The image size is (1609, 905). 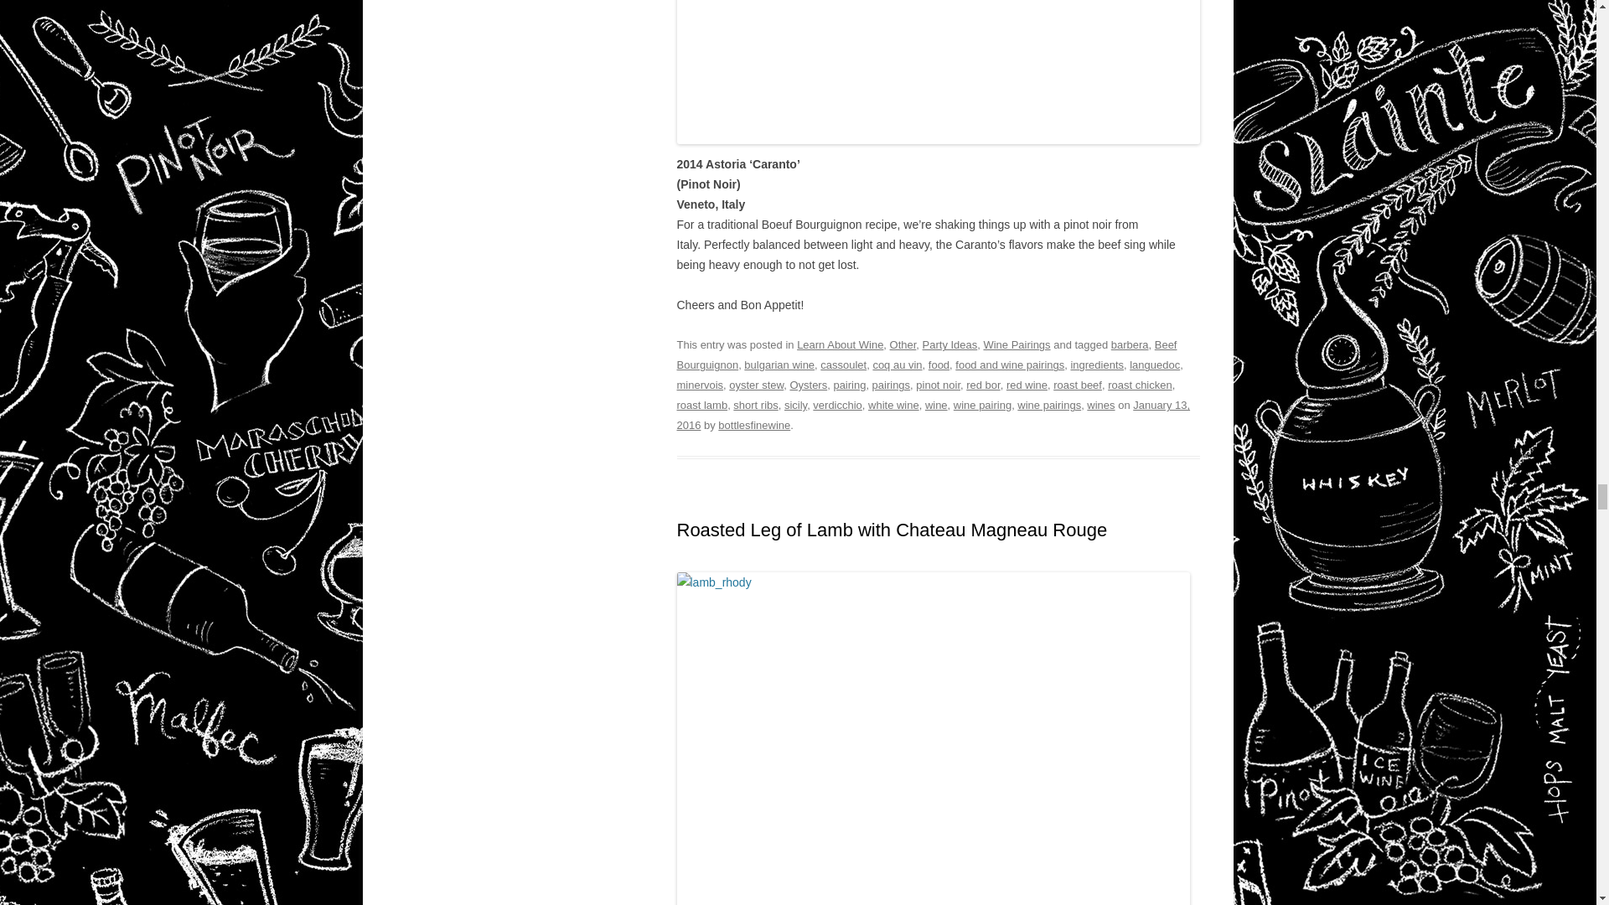 I want to click on View all posts by bottlesfinewine, so click(x=753, y=426).